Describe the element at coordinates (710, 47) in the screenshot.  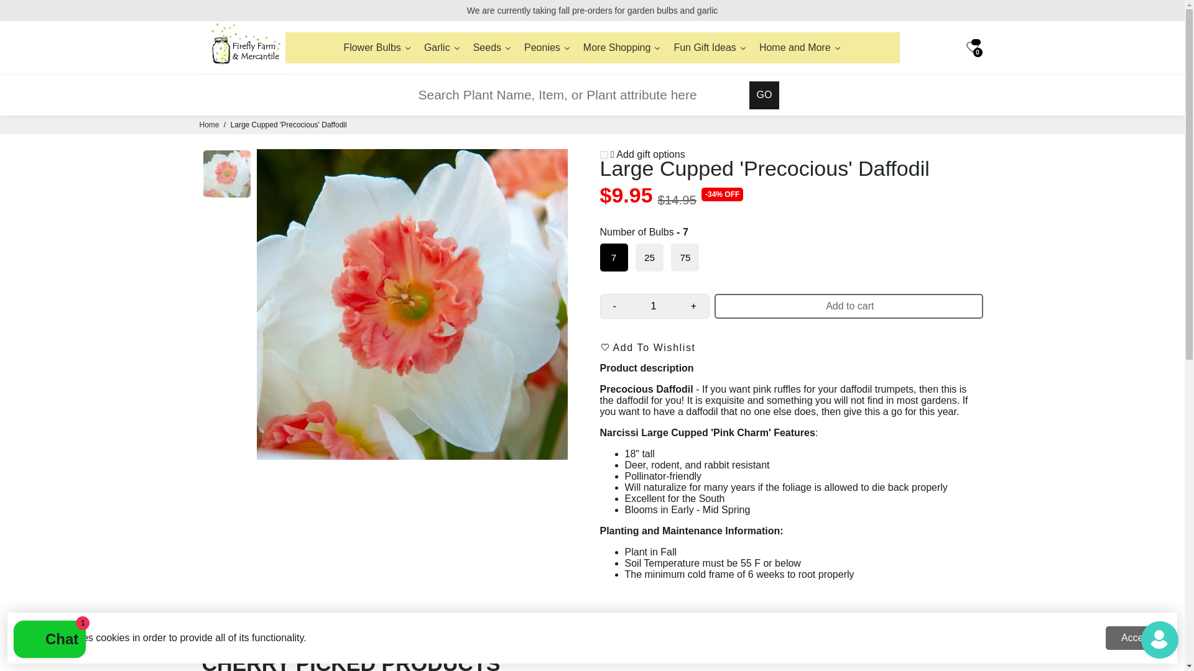
I see `Fun Gift Ideas` at that location.